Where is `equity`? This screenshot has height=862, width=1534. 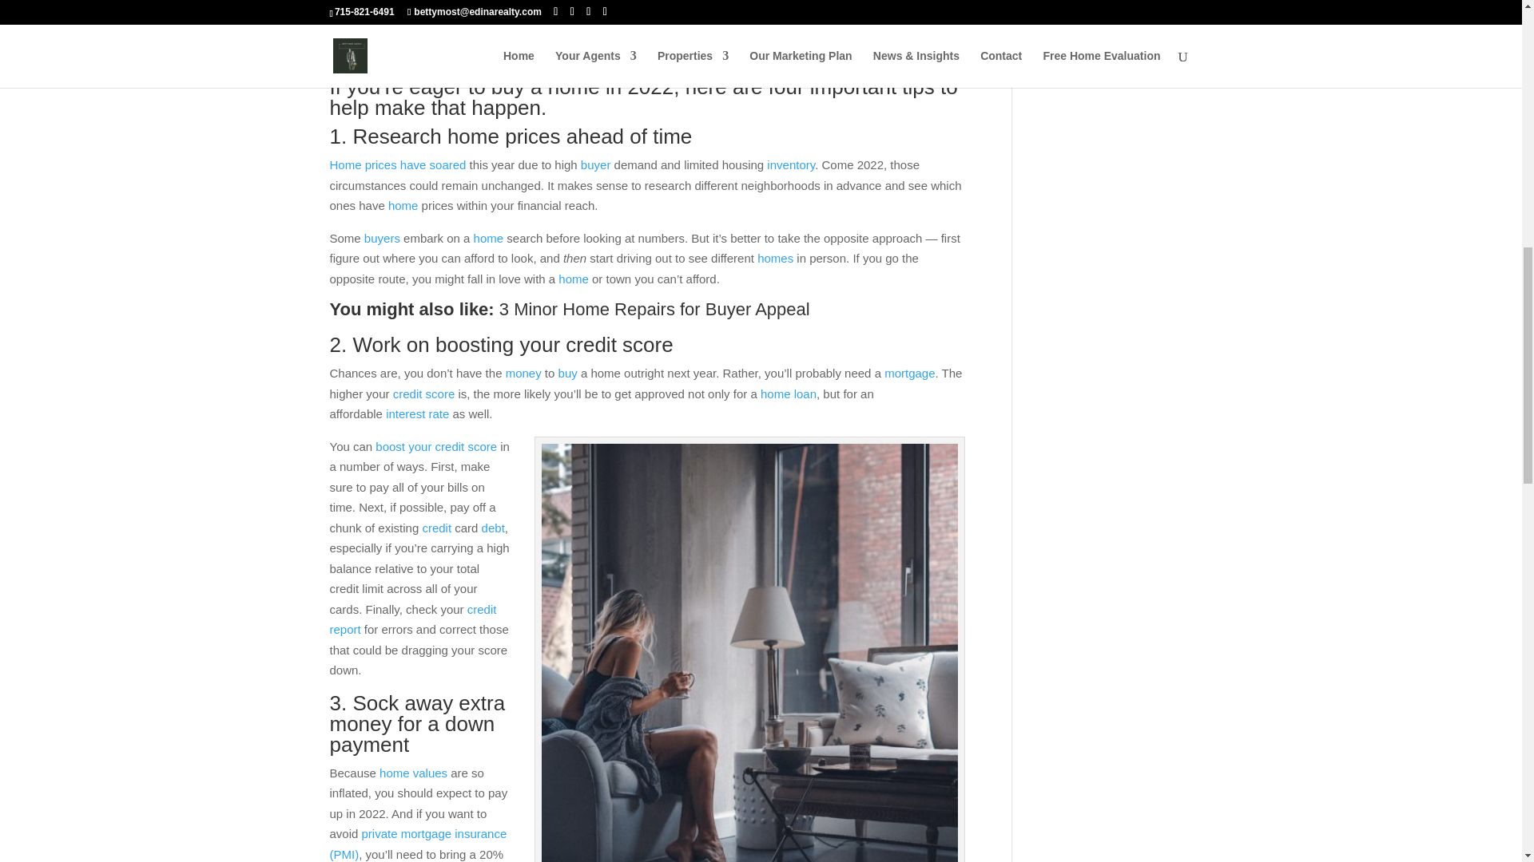 equity is located at coordinates (433, 37).